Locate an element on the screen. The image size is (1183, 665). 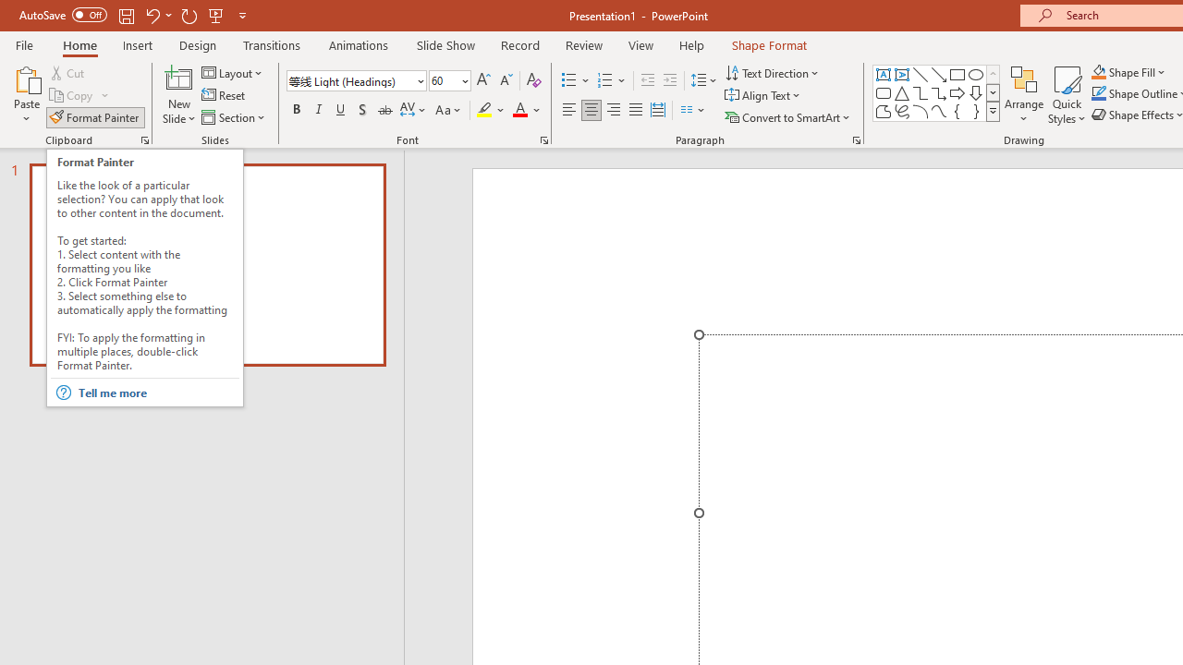
Change Case is located at coordinates (449, 111).